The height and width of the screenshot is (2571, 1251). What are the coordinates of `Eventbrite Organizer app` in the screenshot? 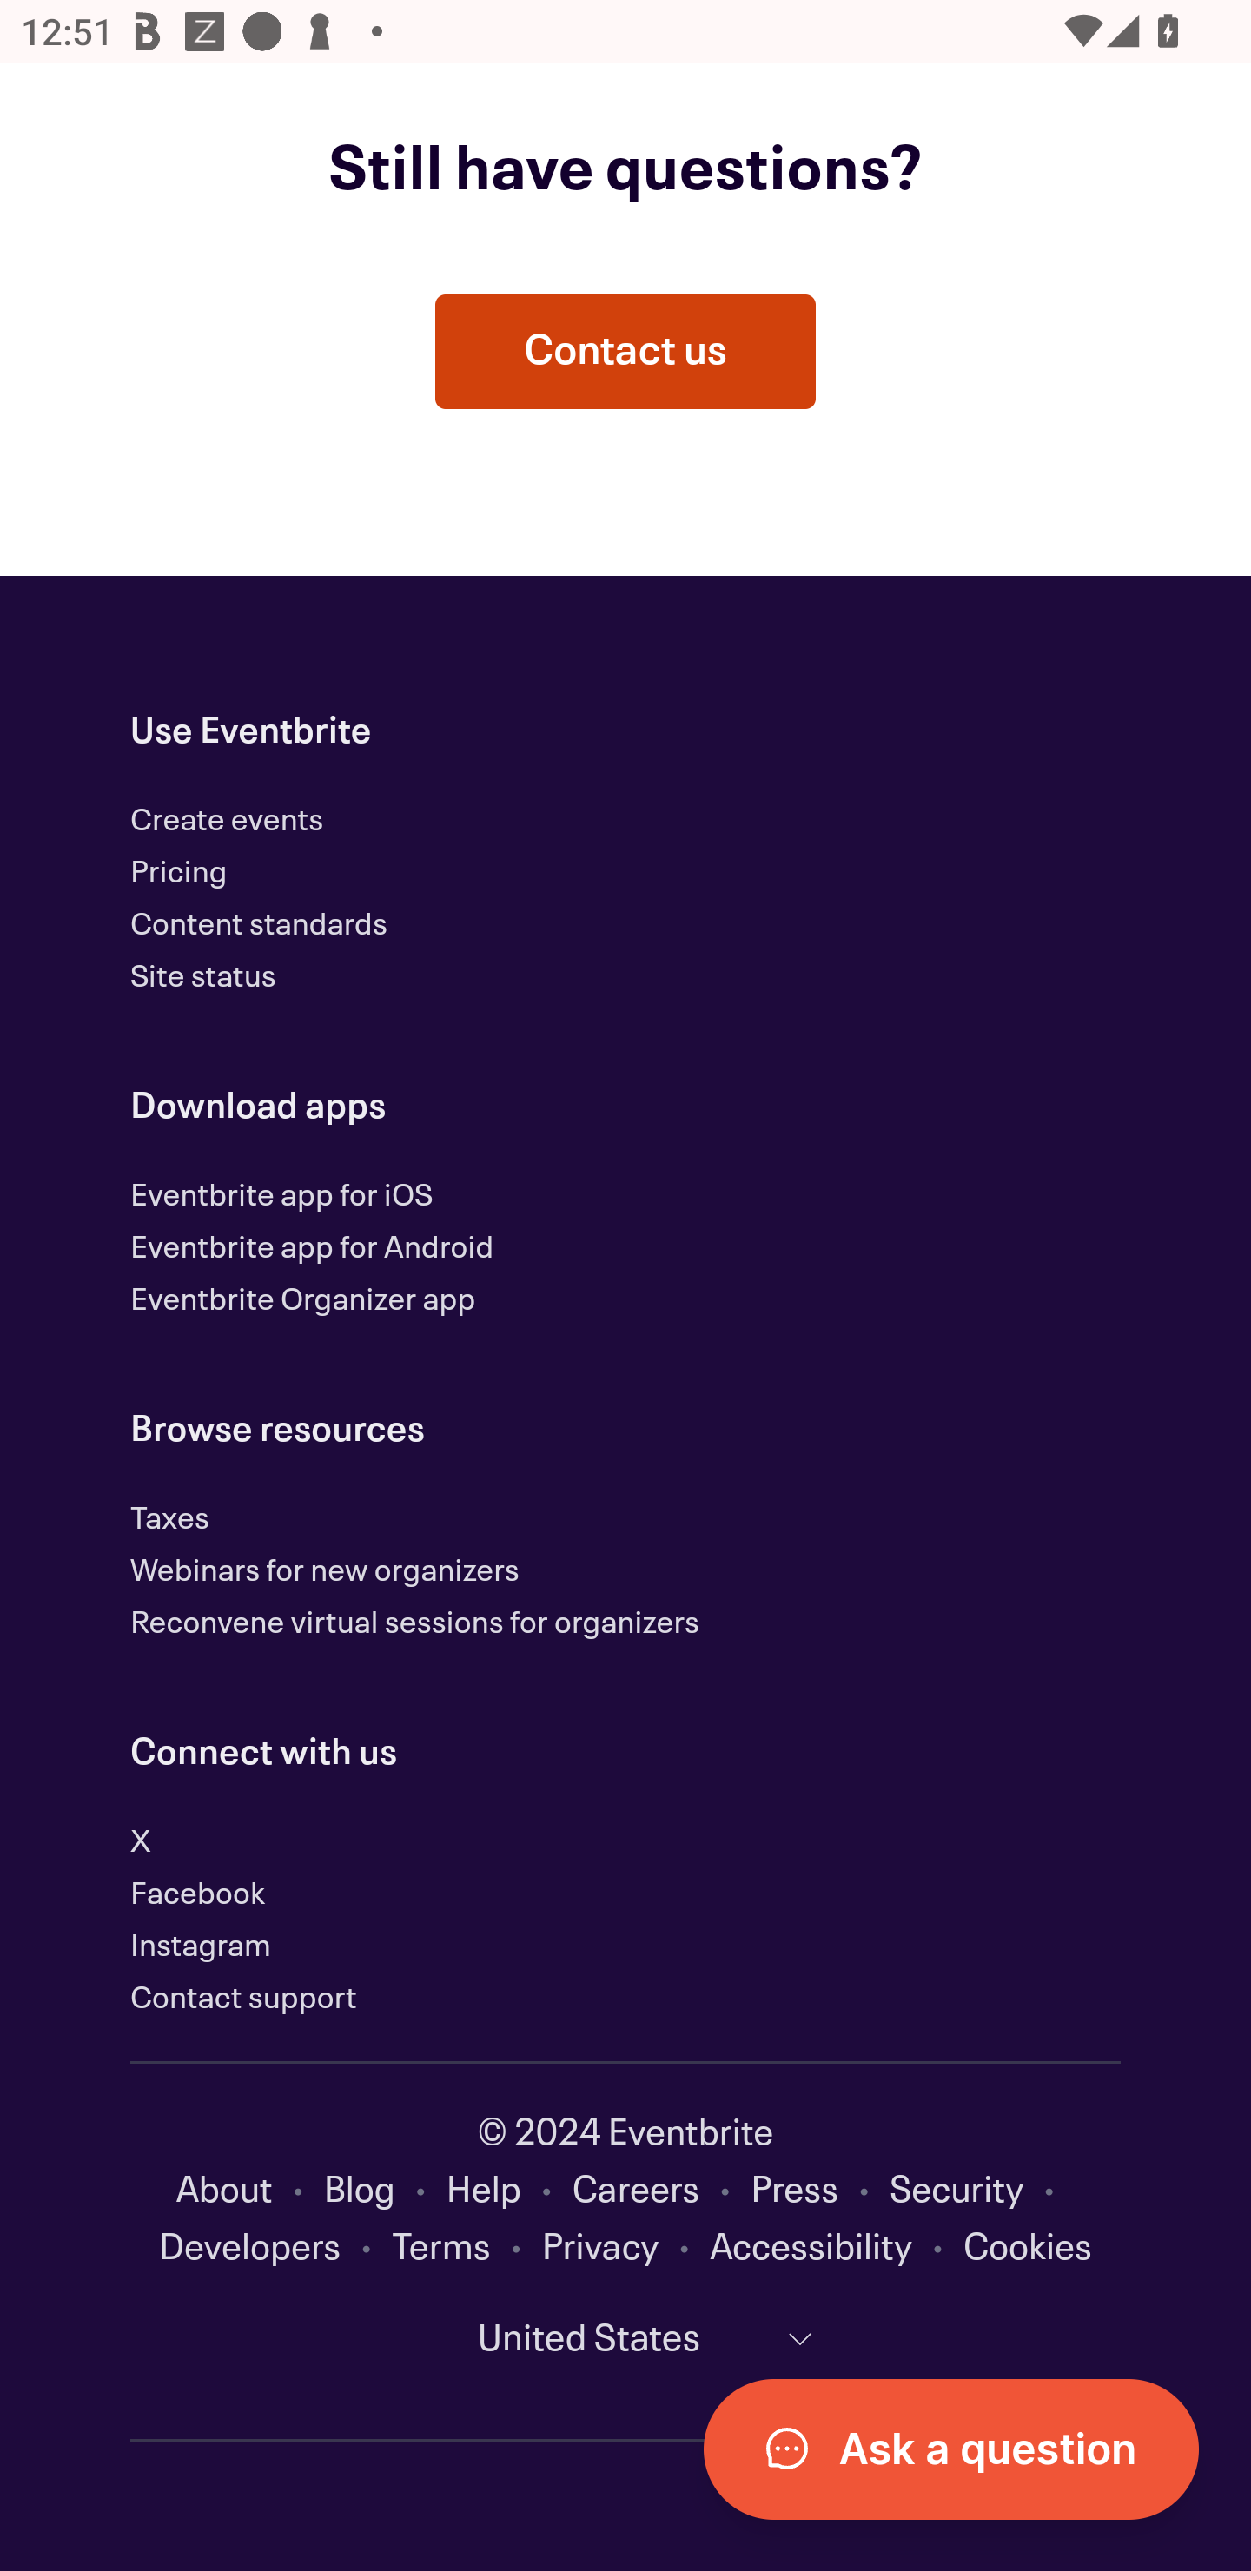 It's located at (302, 1302).